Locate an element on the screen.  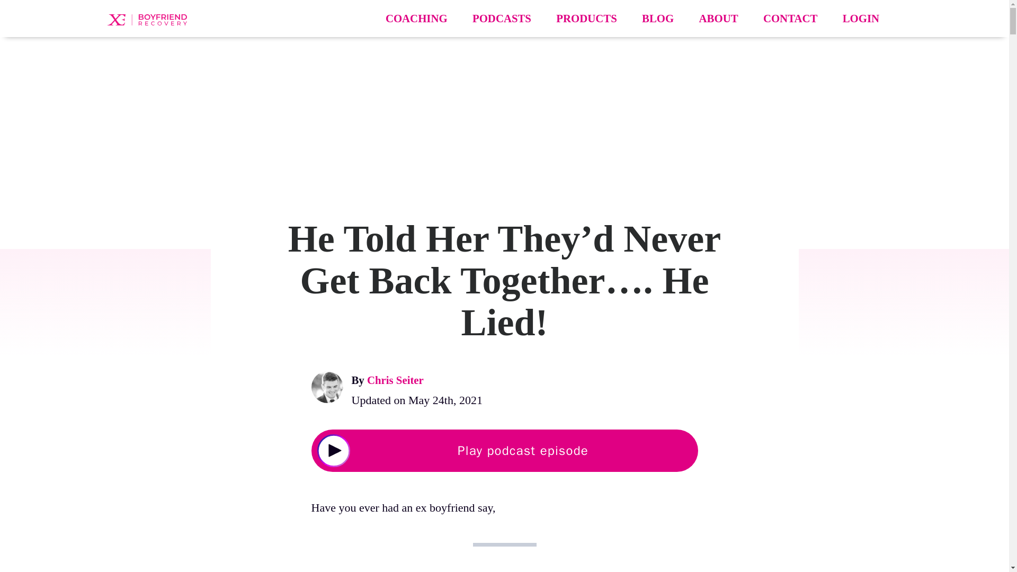
BLOG is located at coordinates (657, 18).